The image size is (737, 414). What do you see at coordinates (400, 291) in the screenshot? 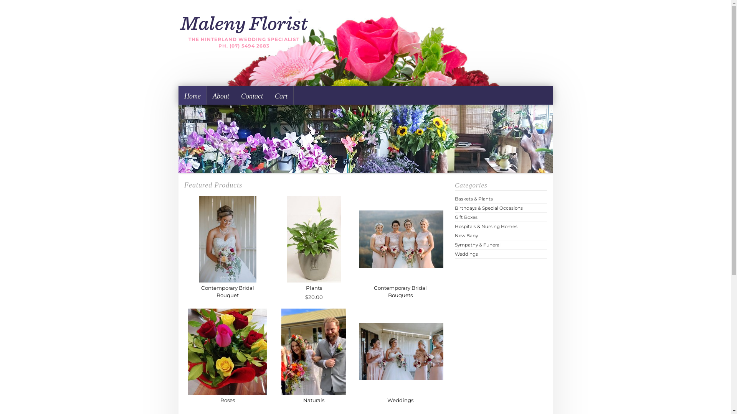
I see `Contemporary Bridal Bouquets` at bounding box center [400, 291].